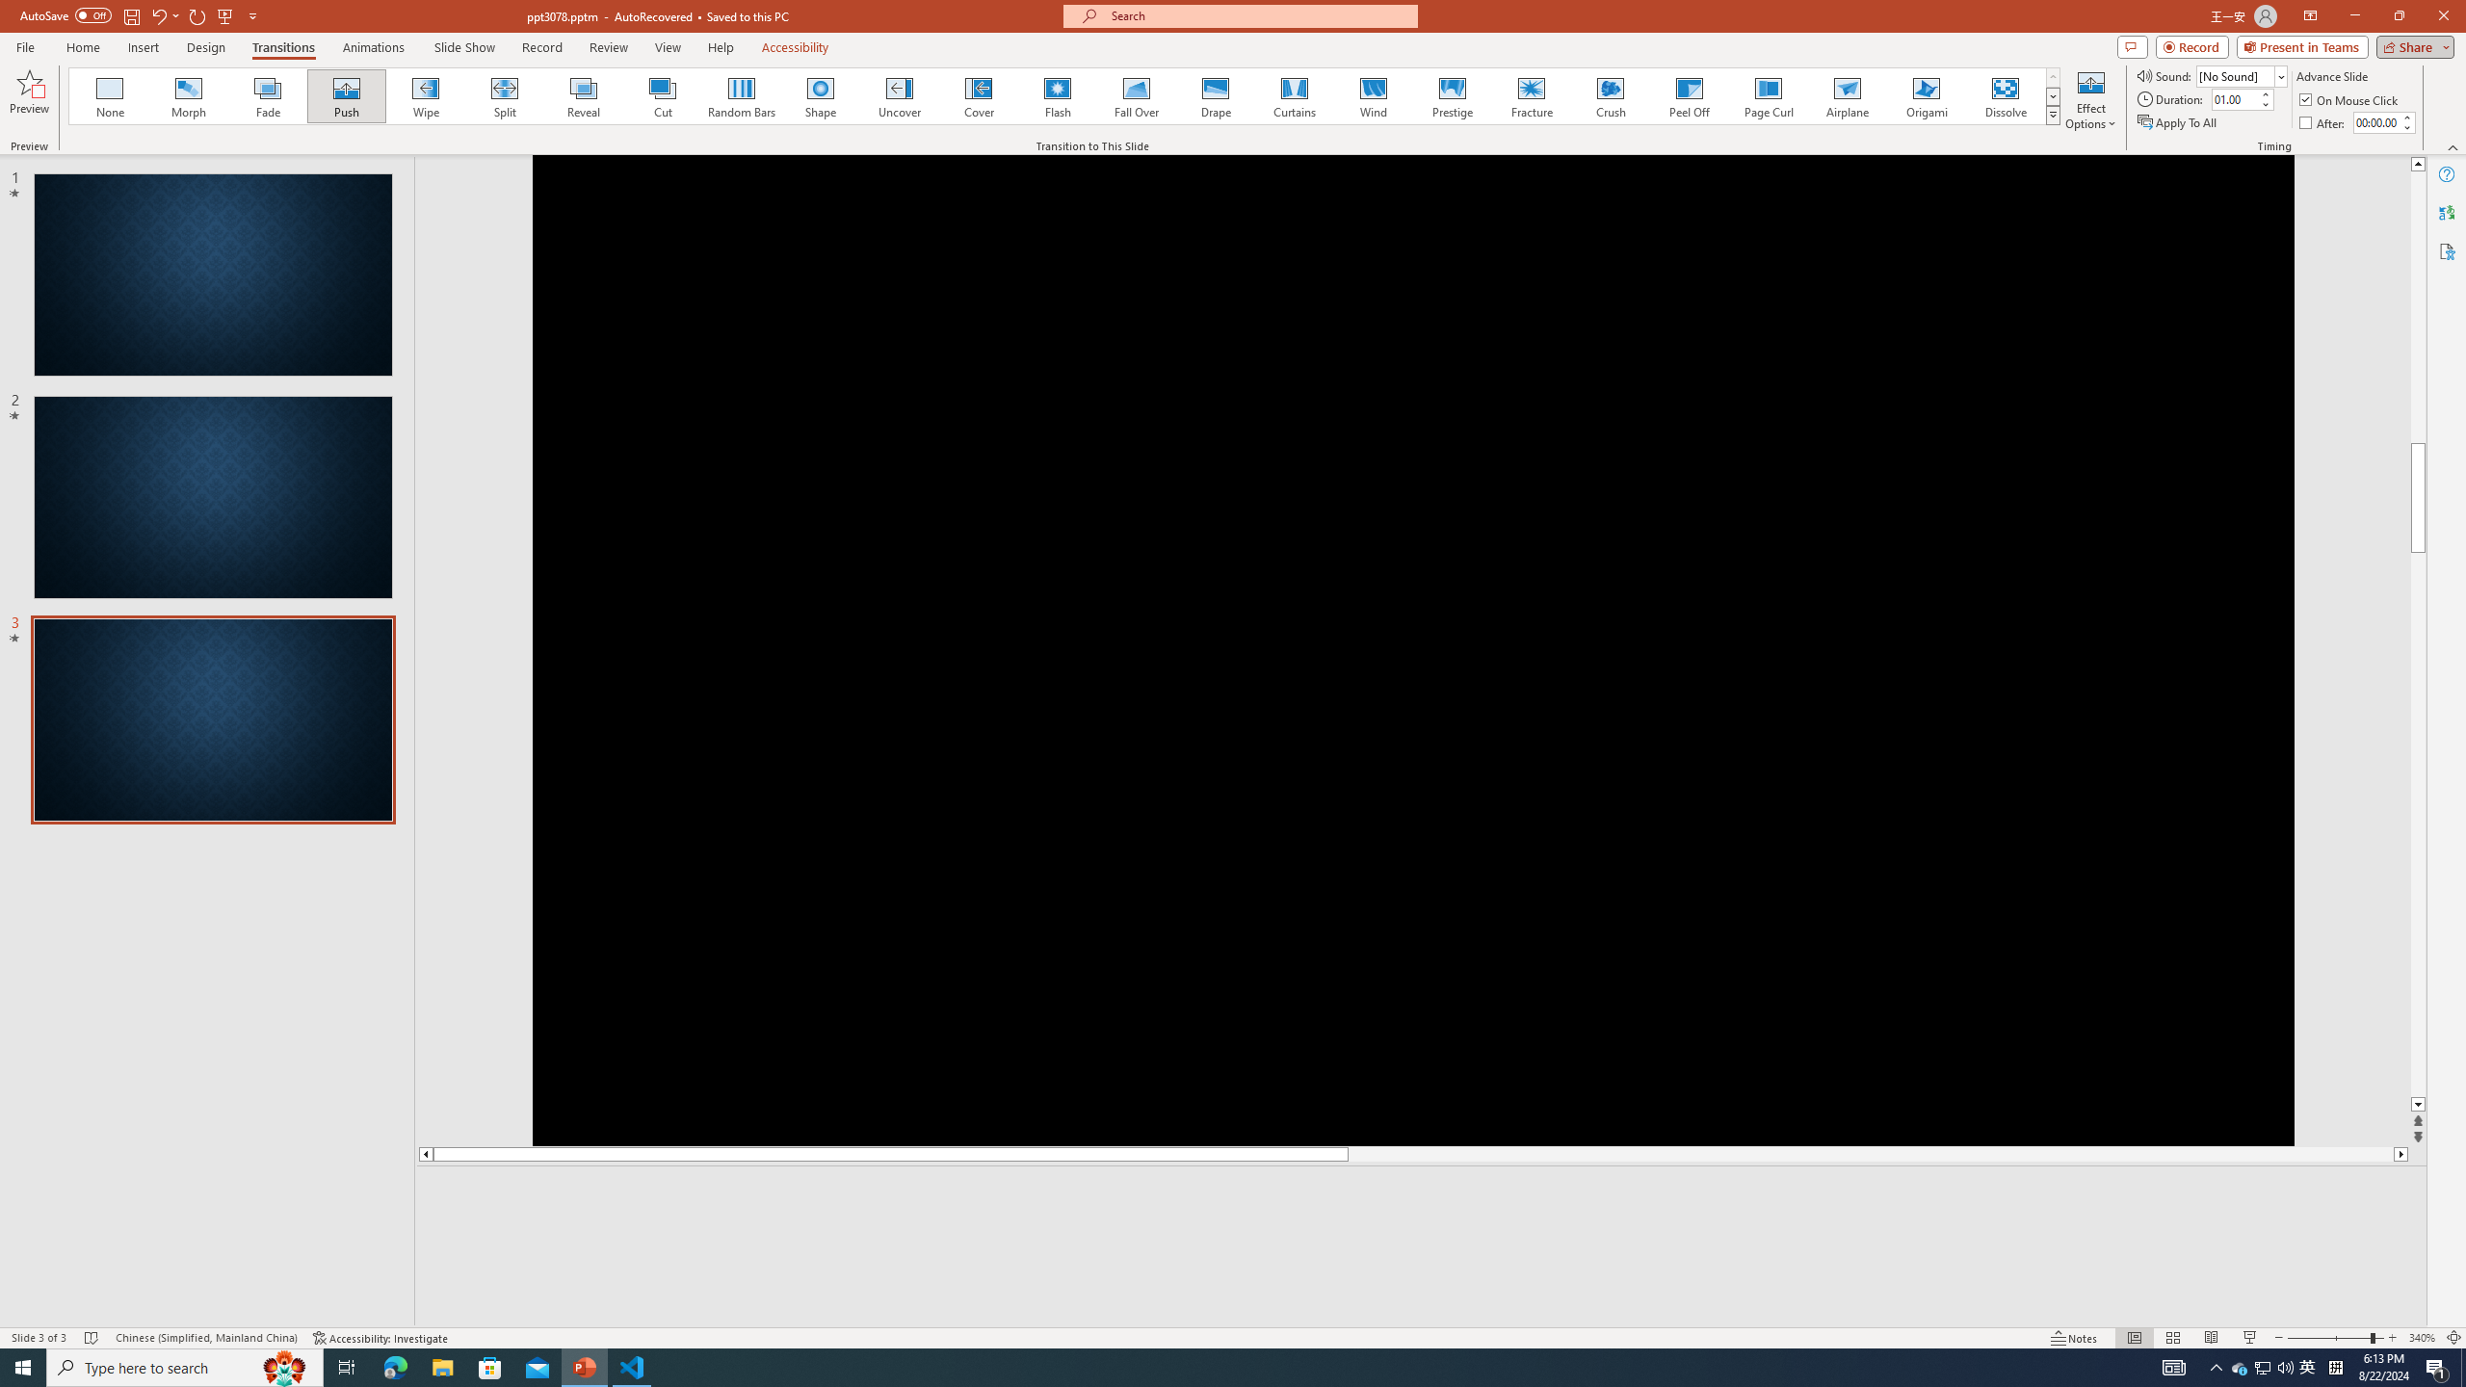 The image size is (2466, 1387). I want to click on Page Curl, so click(1768, 96).